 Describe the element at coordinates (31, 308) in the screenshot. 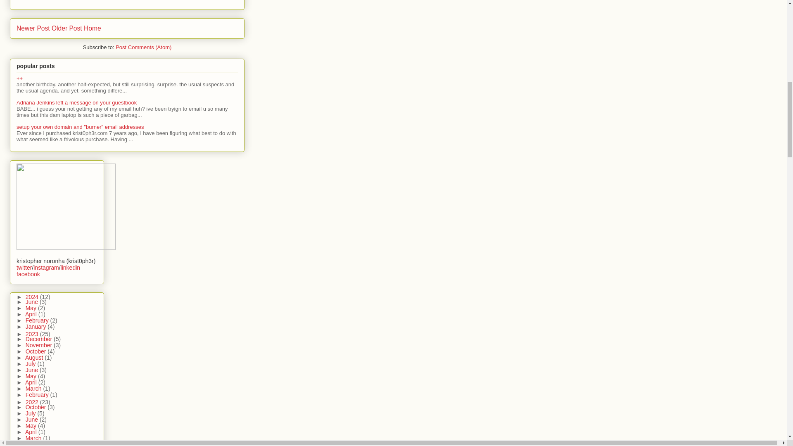

I see `May` at that location.